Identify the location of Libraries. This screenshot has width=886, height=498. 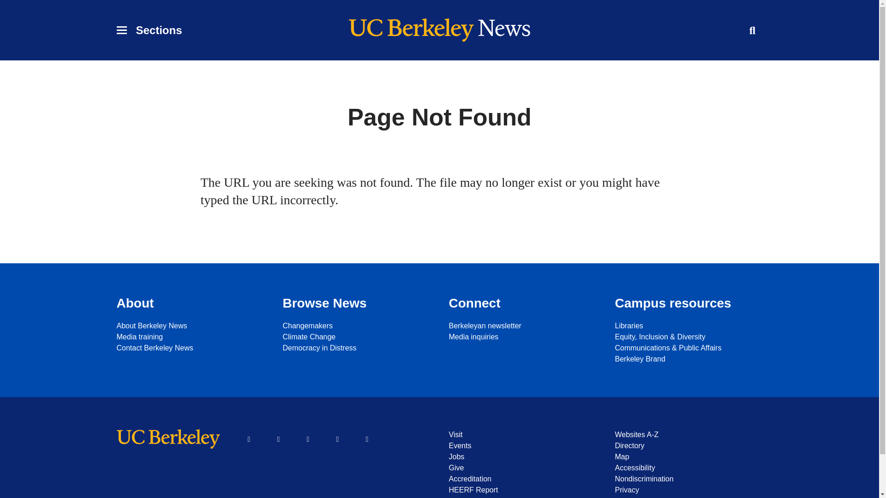
(688, 326).